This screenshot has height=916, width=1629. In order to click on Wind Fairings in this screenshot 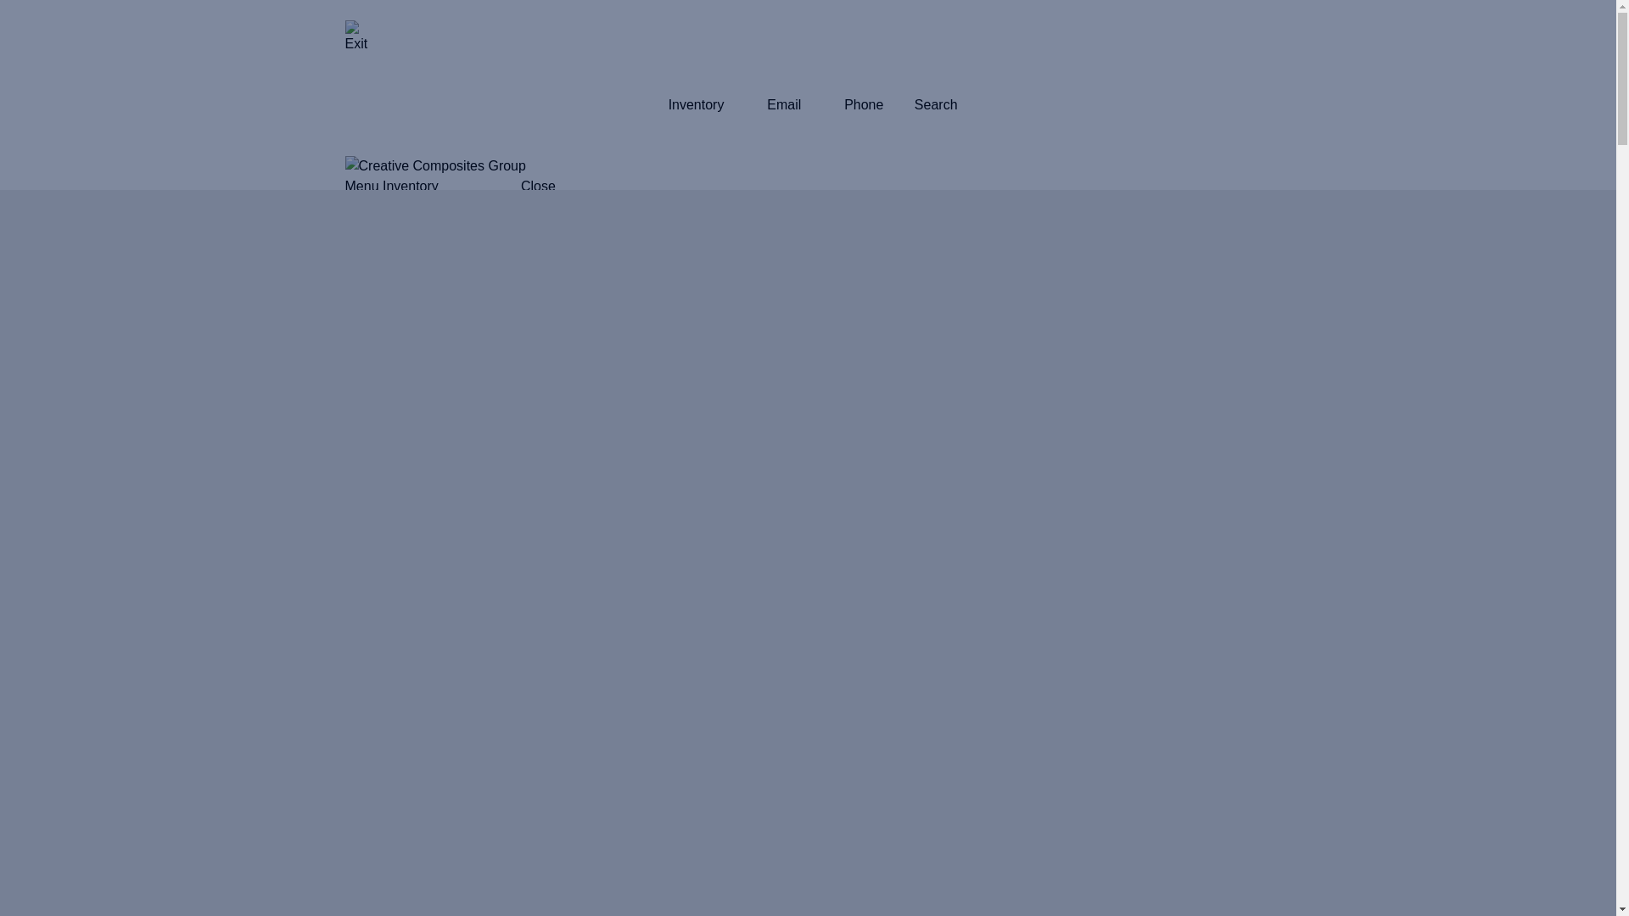, I will do `click(738, 561)`.